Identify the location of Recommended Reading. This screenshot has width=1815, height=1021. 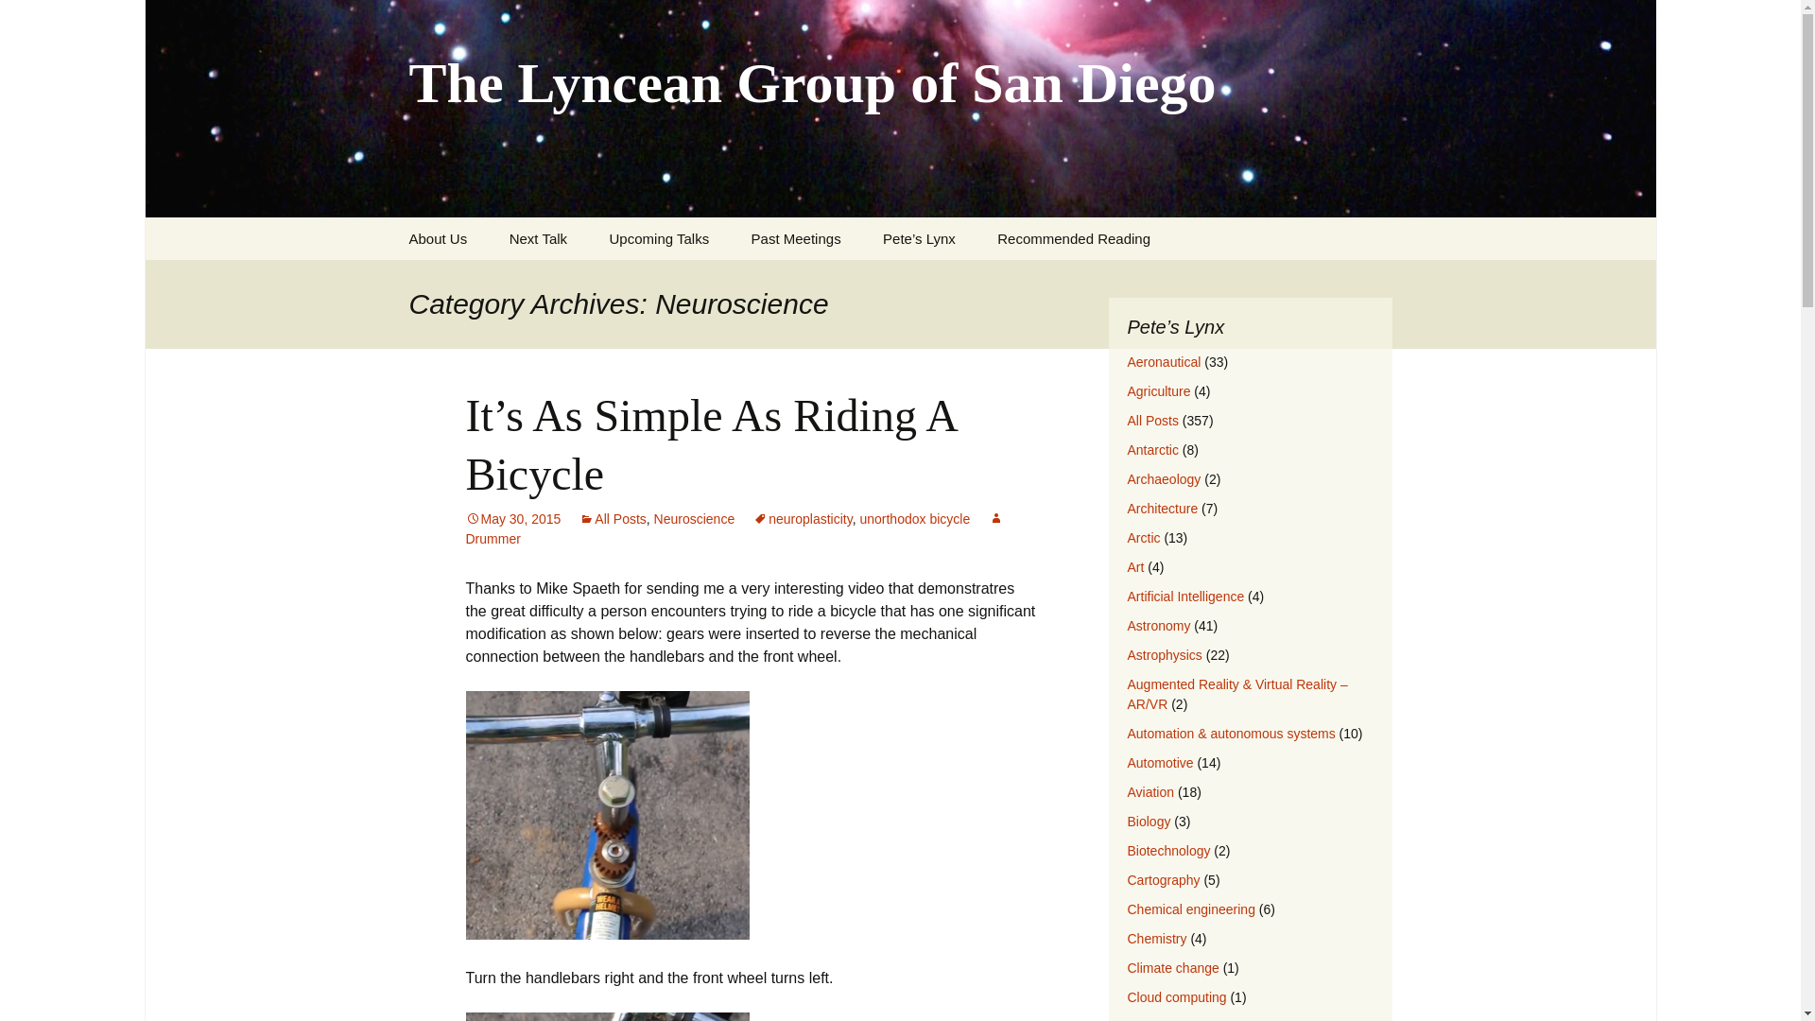
(1073, 238).